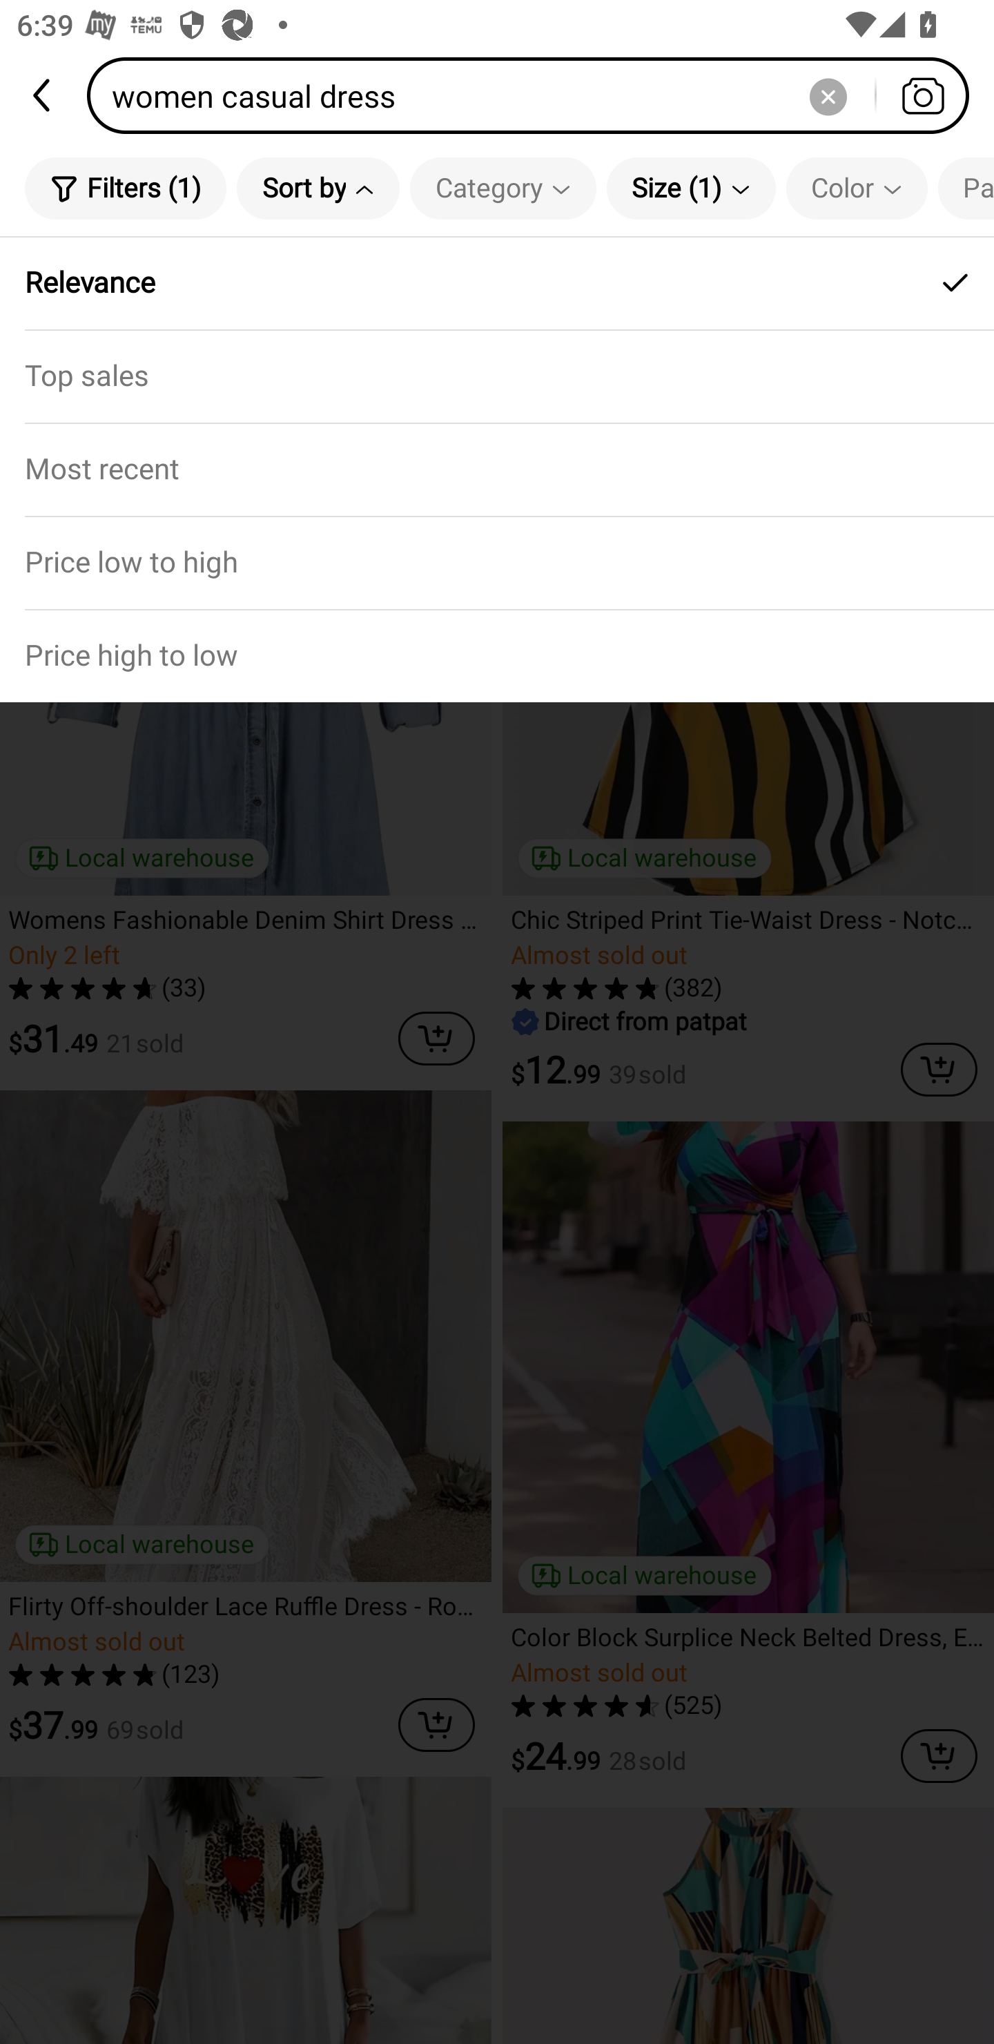 The width and height of the screenshot is (994, 2044). Describe the element at coordinates (497, 562) in the screenshot. I see `Price low to high` at that location.